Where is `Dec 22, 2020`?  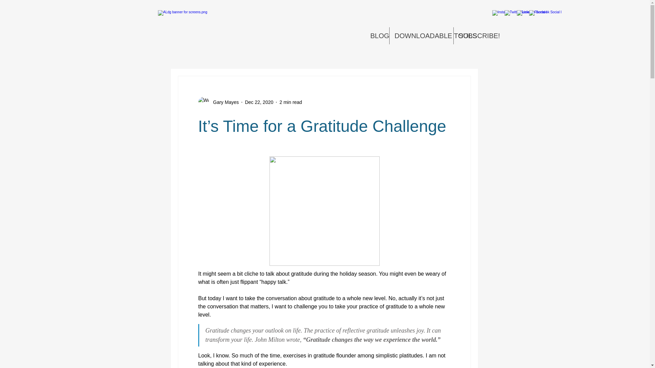
Dec 22, 2020 is located at coordinates (259, 102).